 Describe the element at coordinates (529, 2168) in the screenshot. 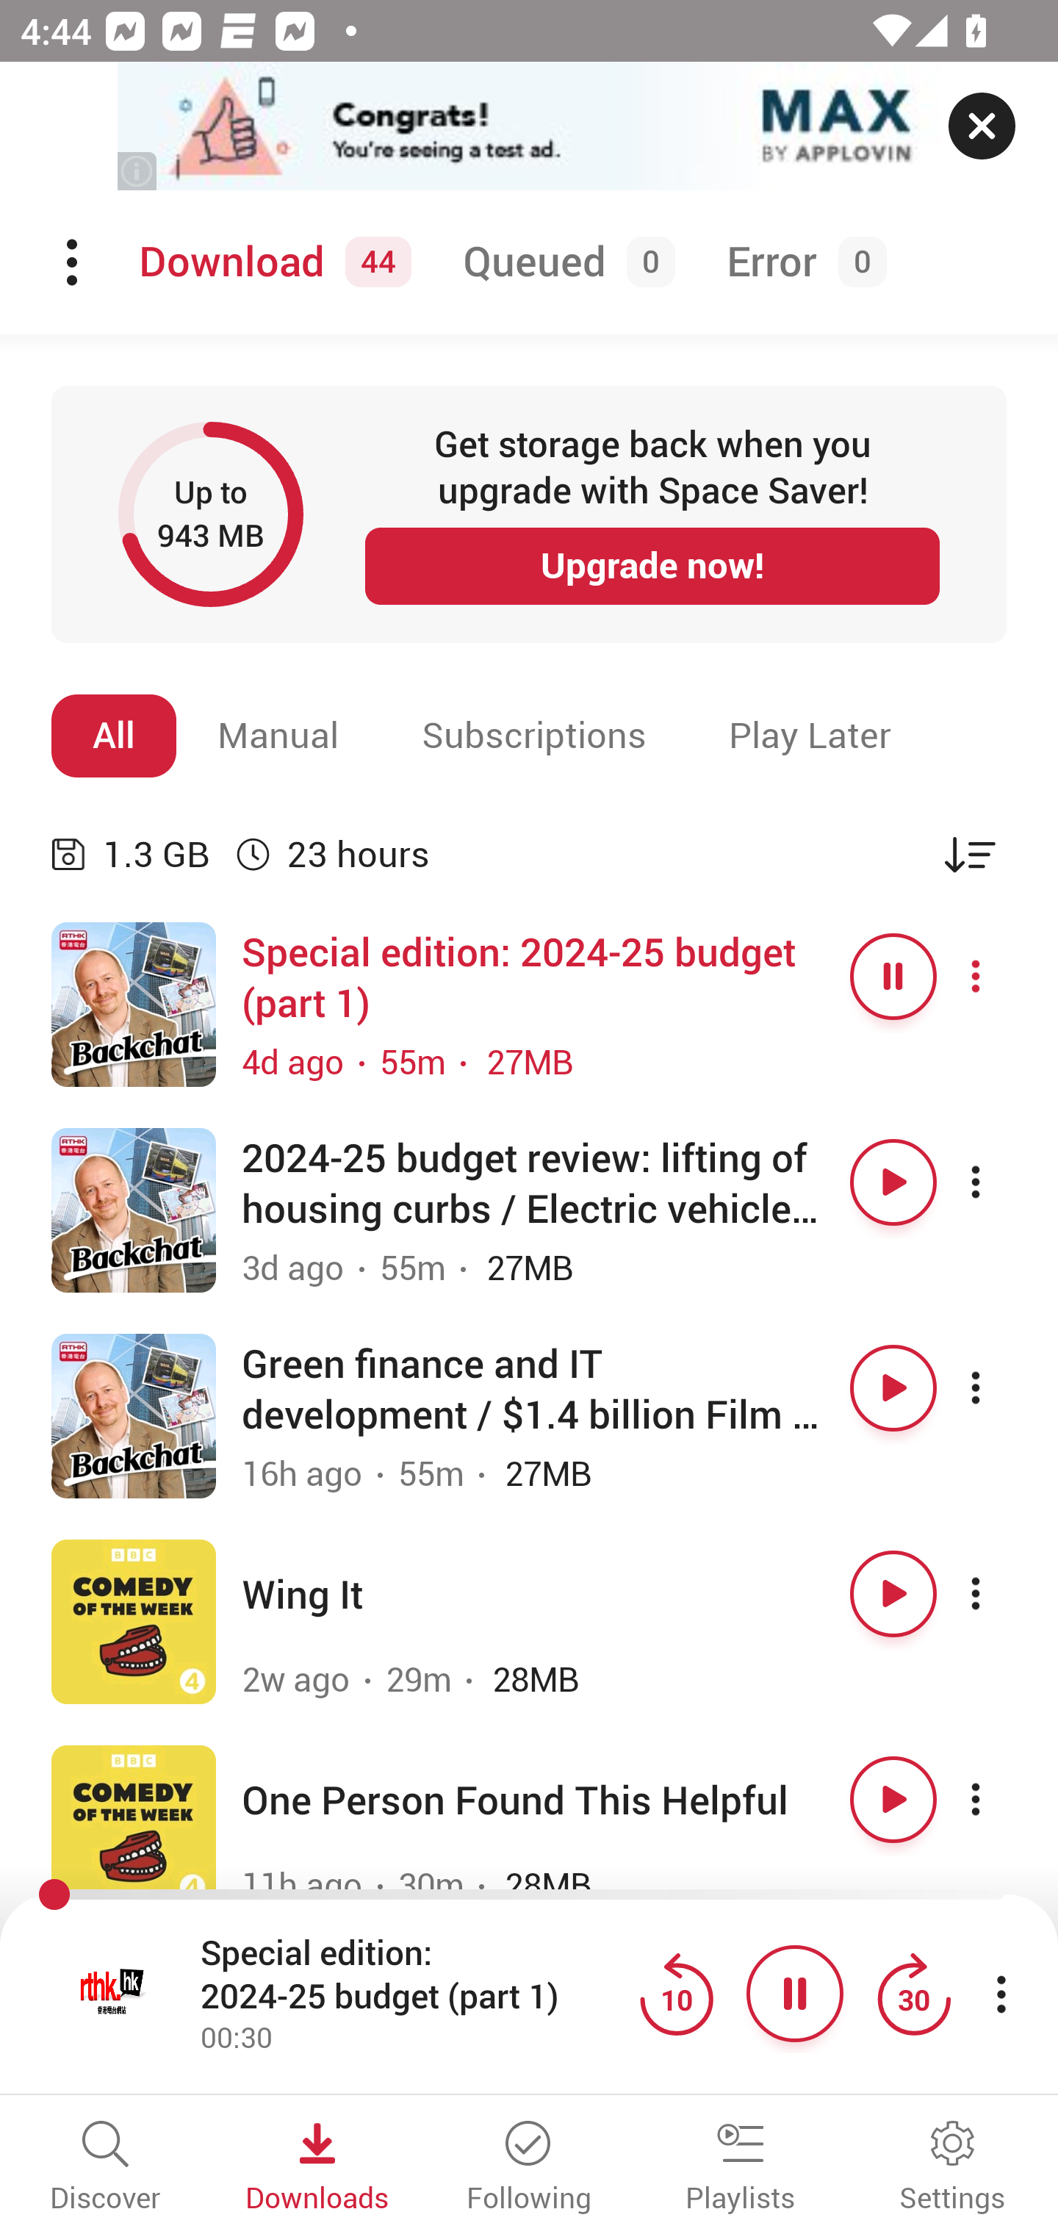

I see `Following` at that location.